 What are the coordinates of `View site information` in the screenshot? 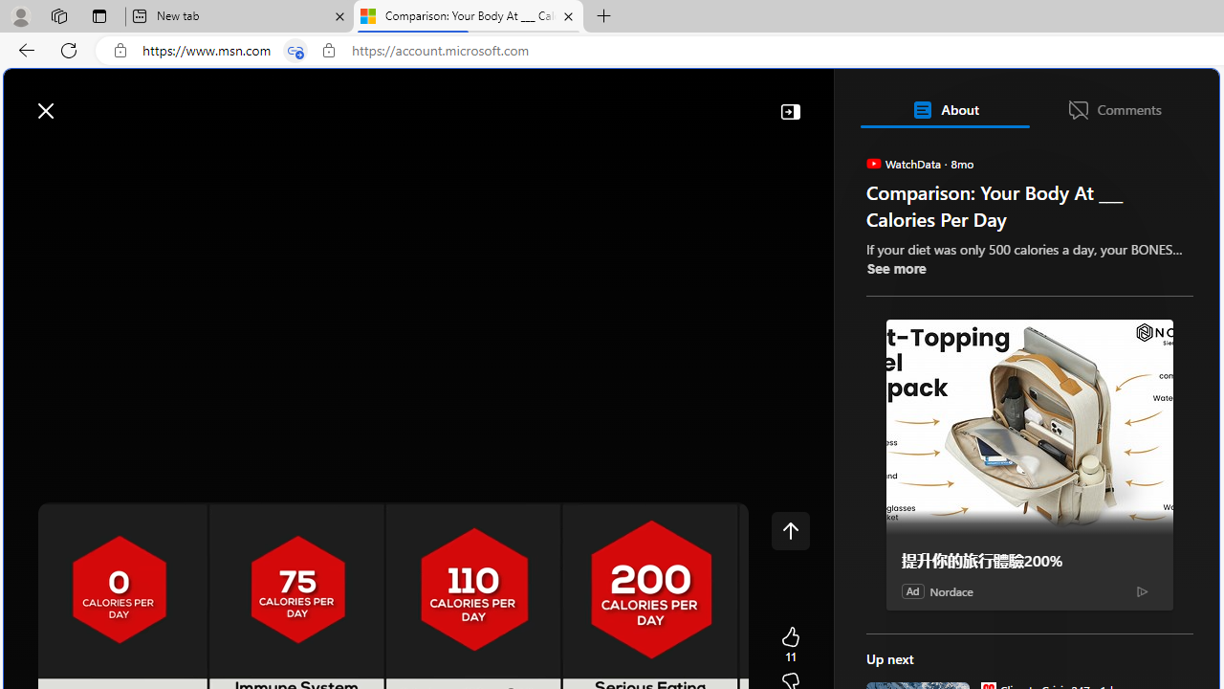 It's located at (328, 51).